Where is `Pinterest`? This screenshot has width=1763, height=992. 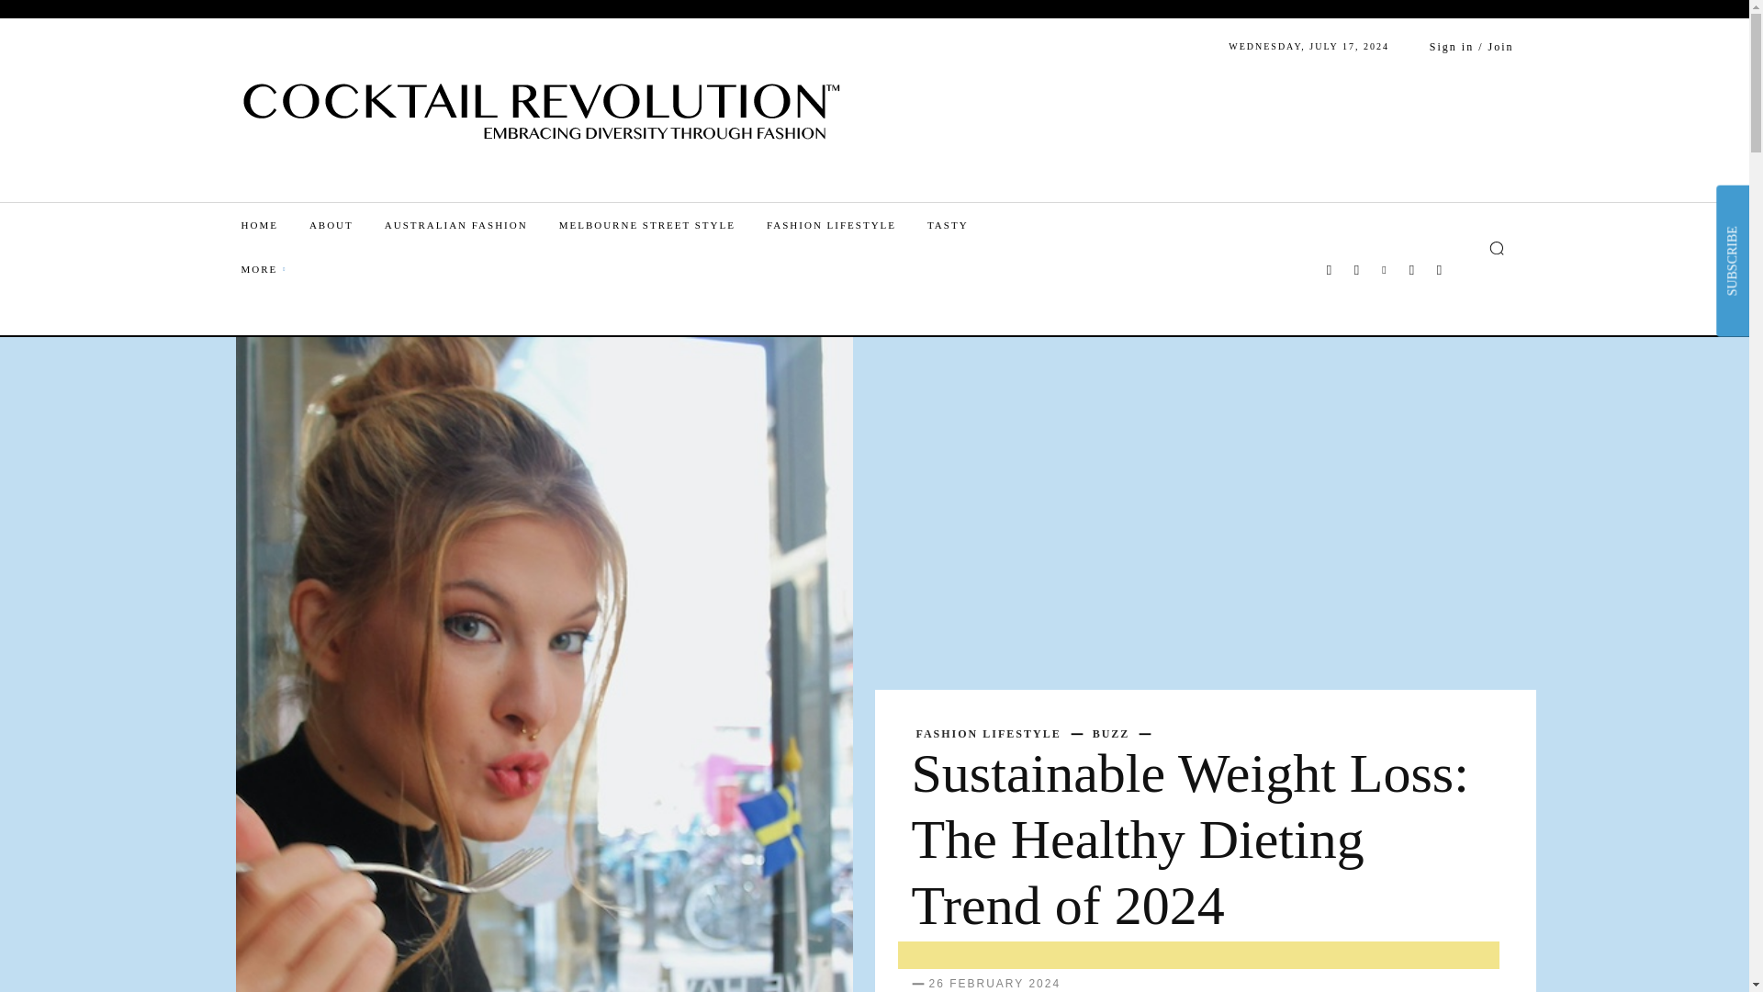 Pinterest is located at coordinates (1383, 269).